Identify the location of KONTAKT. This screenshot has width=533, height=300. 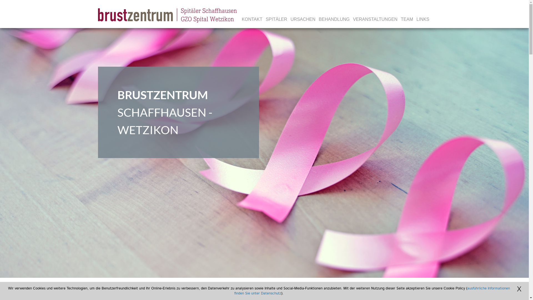
(252, 19).